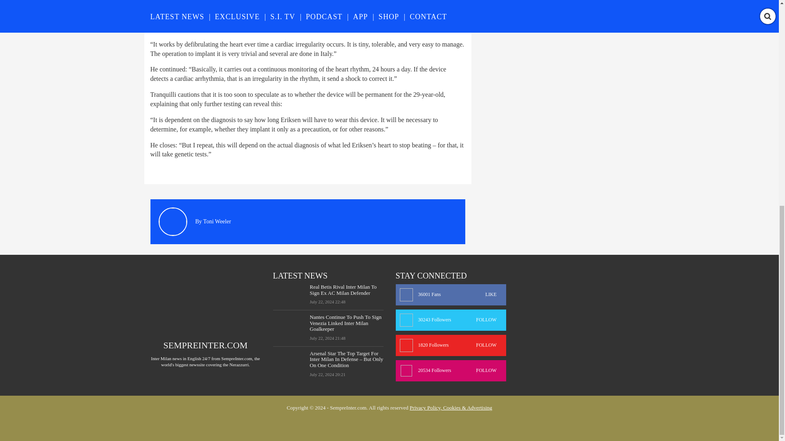 Image resolution: width=785 pixels, height=441 pixels. I want to click on SEMPREINTER.COM, so click(205, 345).